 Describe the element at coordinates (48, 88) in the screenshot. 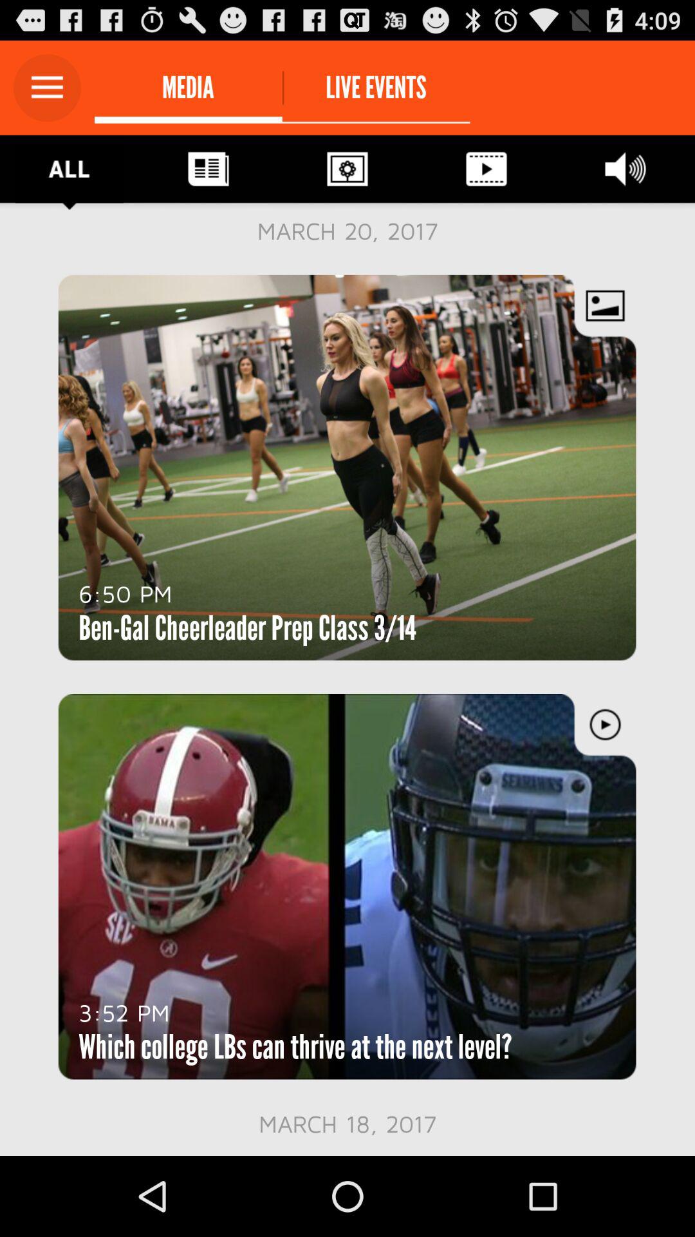

I see `open the main menu` at that location.